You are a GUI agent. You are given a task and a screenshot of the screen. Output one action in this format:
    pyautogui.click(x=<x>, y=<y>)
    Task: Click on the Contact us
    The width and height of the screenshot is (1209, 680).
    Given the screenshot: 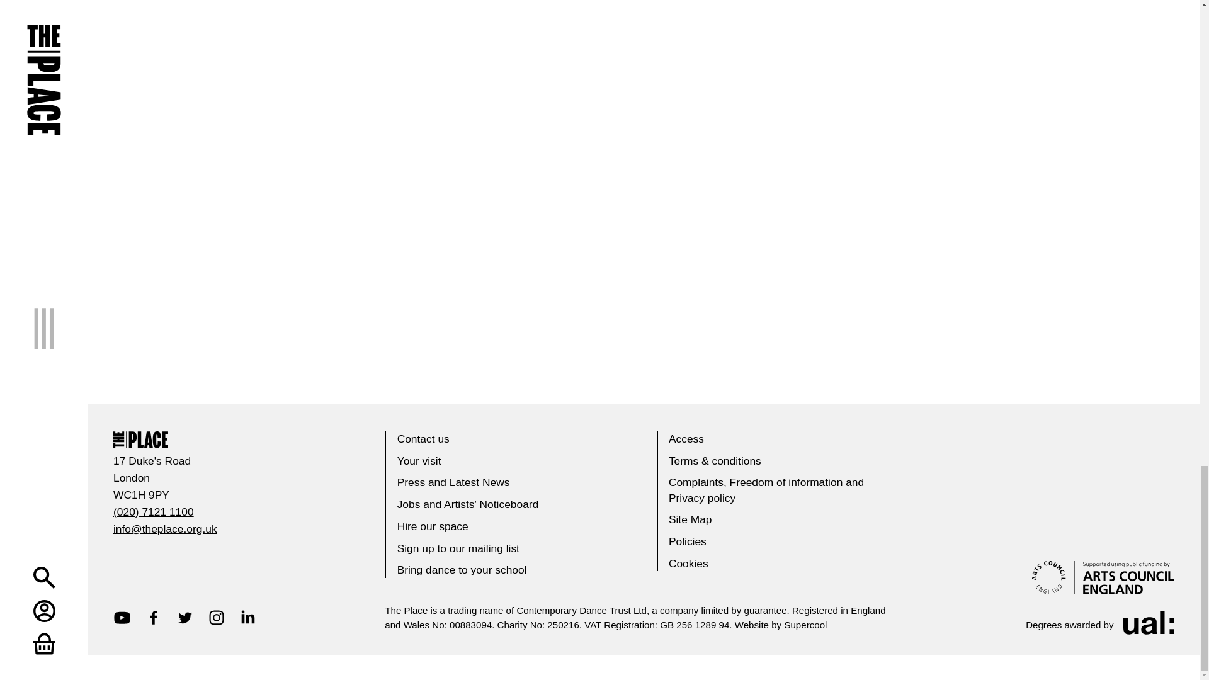 What is the action you would take?
    pyautogui.click(x=423, y=438)
    